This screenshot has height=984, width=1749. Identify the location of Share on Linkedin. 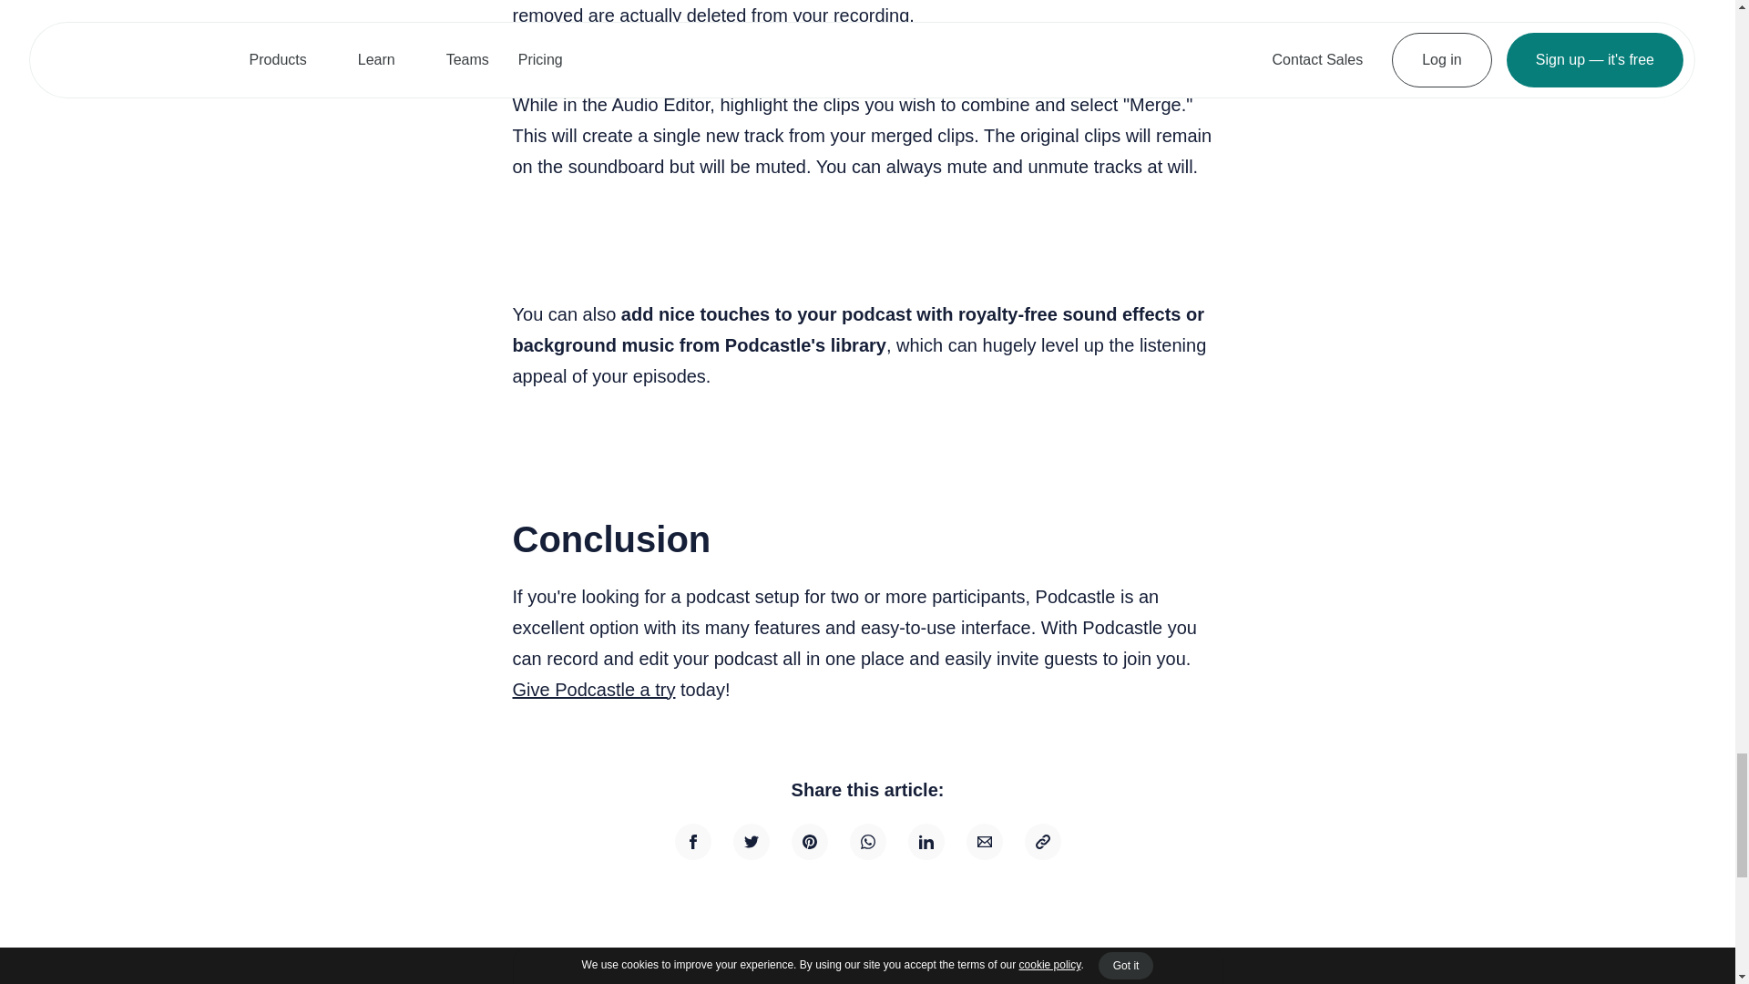
(926, 841).